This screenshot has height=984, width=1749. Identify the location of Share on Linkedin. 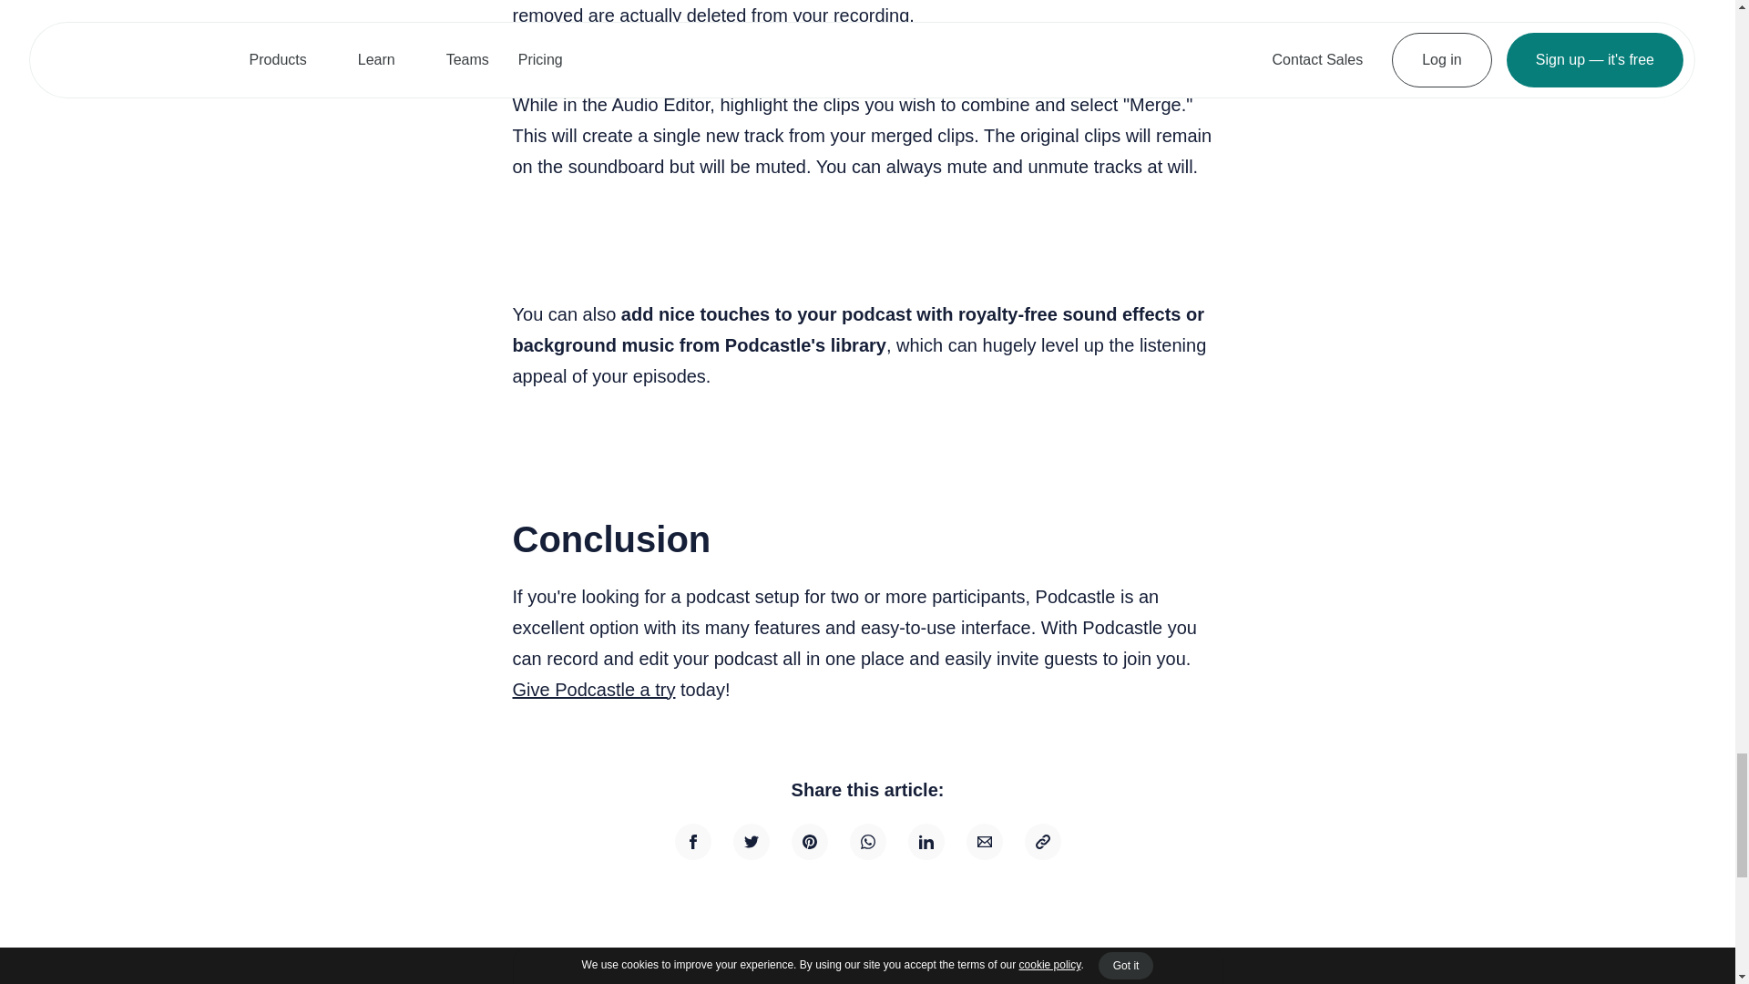
(926, 841).